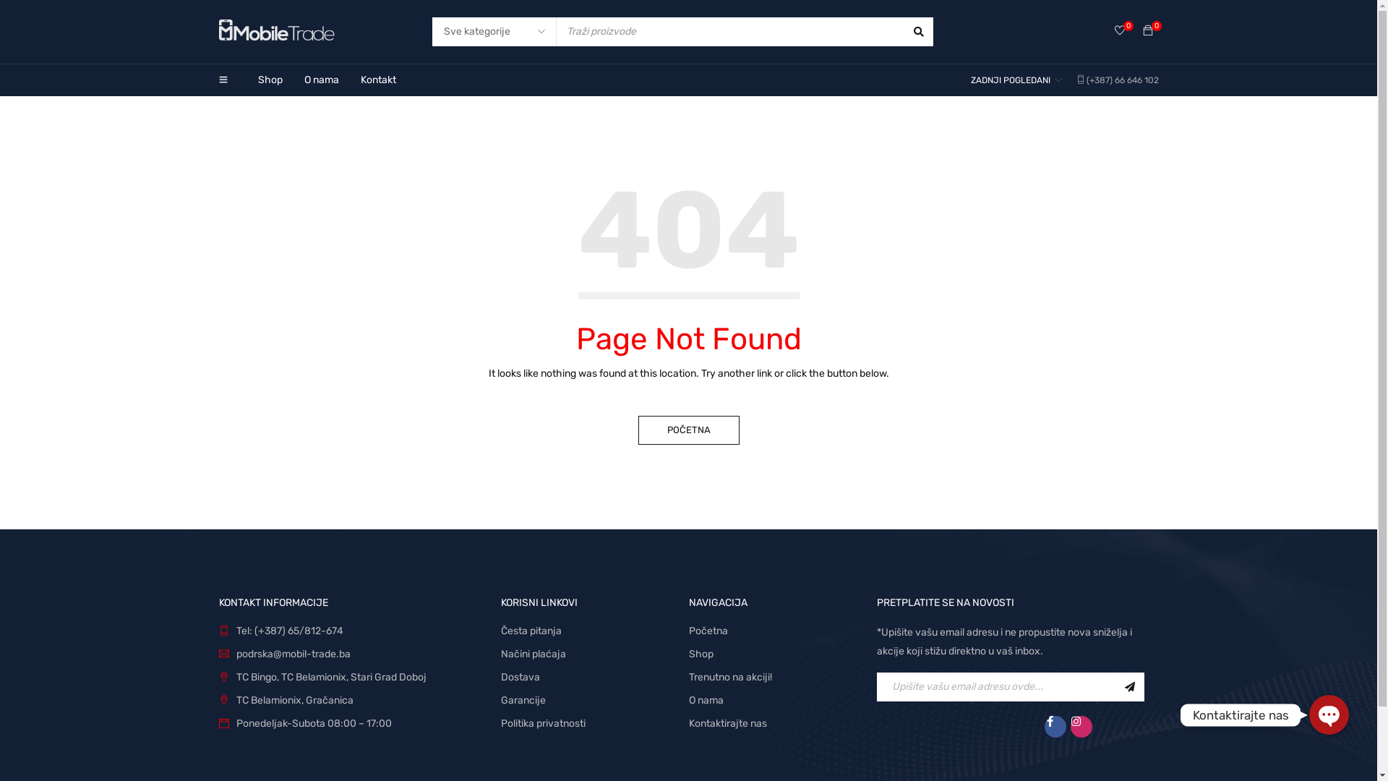  Describe the element at coordinates (727, 723) in the screenshot. I see `Kontaktirajte nas` at that location.